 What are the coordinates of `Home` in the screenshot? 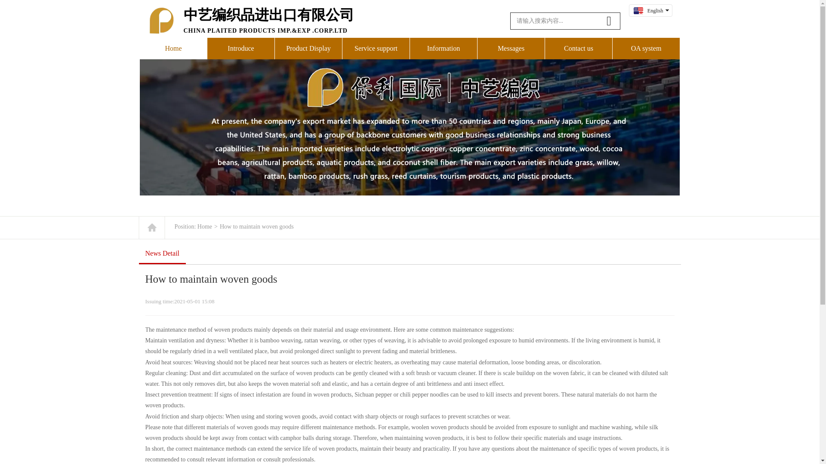 It's located at (173, 48).